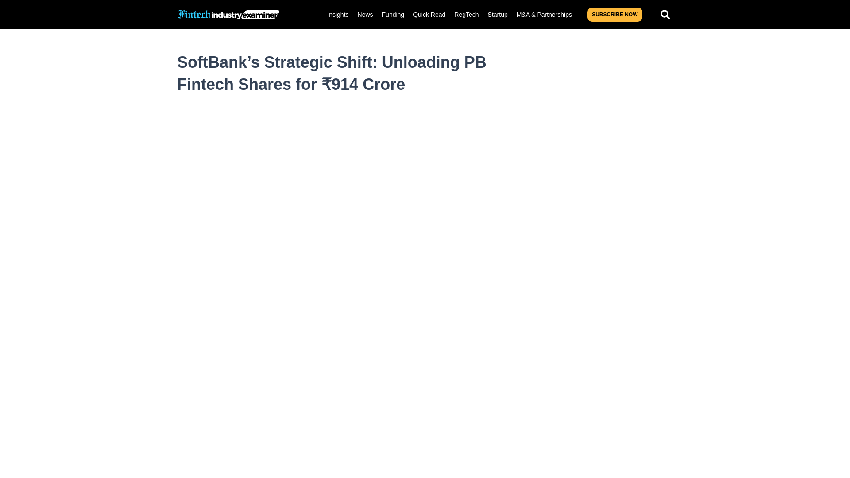 This screenshot has height=478, width=850. I want to click on Insights, so click(337, 14).